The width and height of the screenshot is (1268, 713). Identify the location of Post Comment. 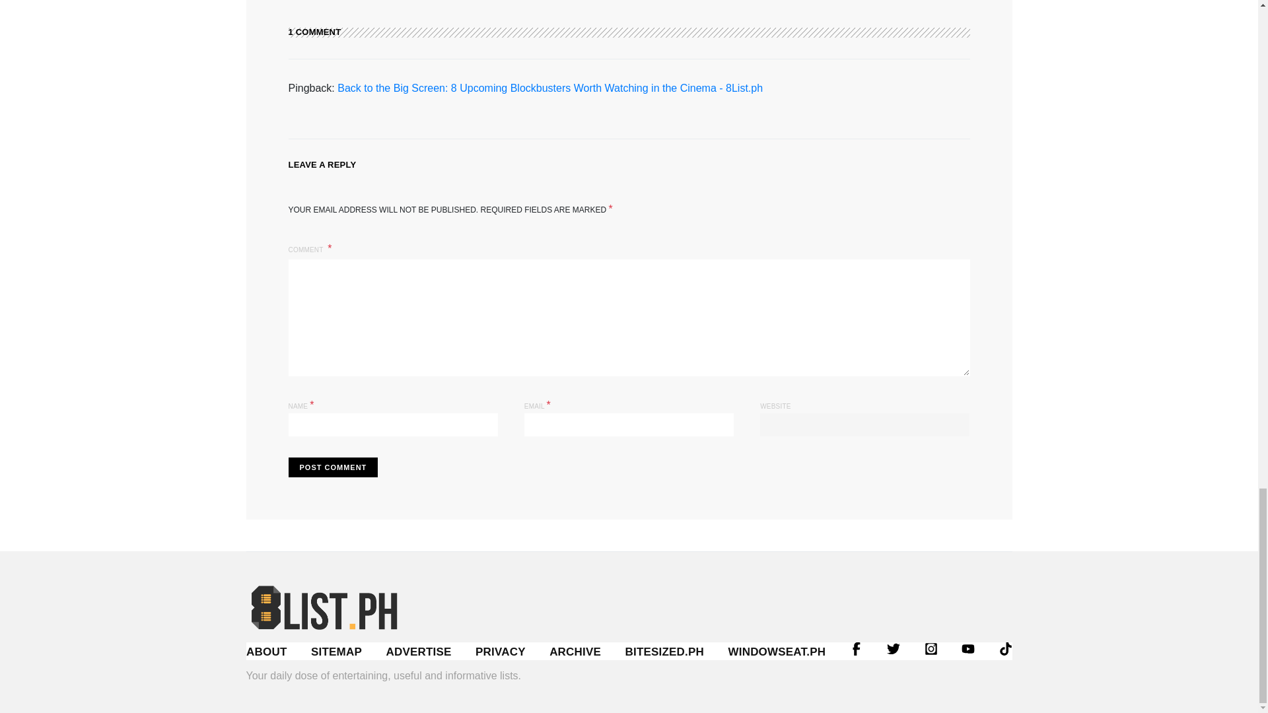
(333, 467).